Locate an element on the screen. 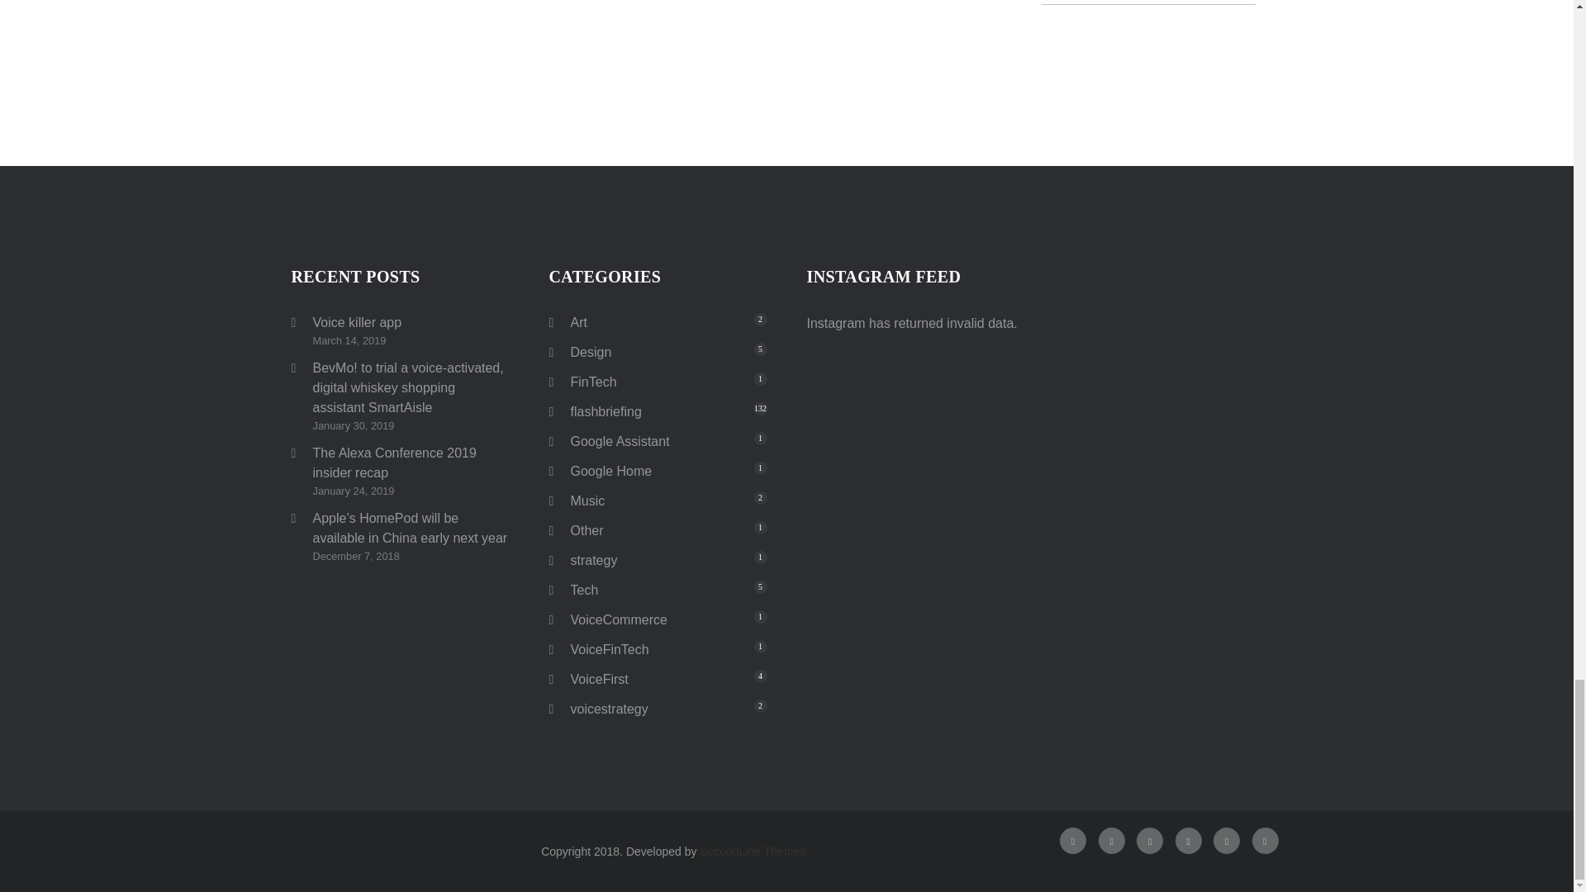 This screenshot has width=1586, height=892. For the summary of every one of our flash briefings is located at coordinates (605, 411).